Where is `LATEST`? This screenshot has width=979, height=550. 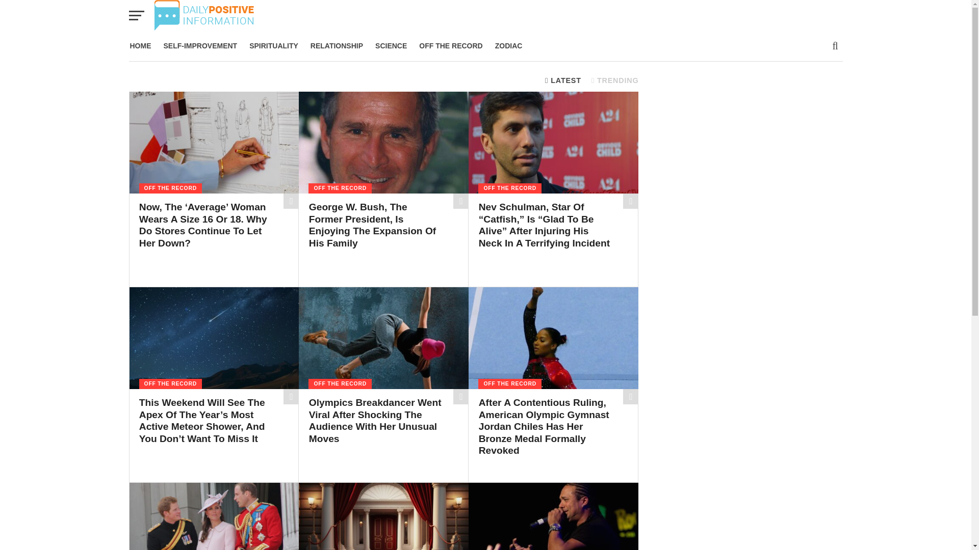 LATEST is located at coordinates (563, 80).